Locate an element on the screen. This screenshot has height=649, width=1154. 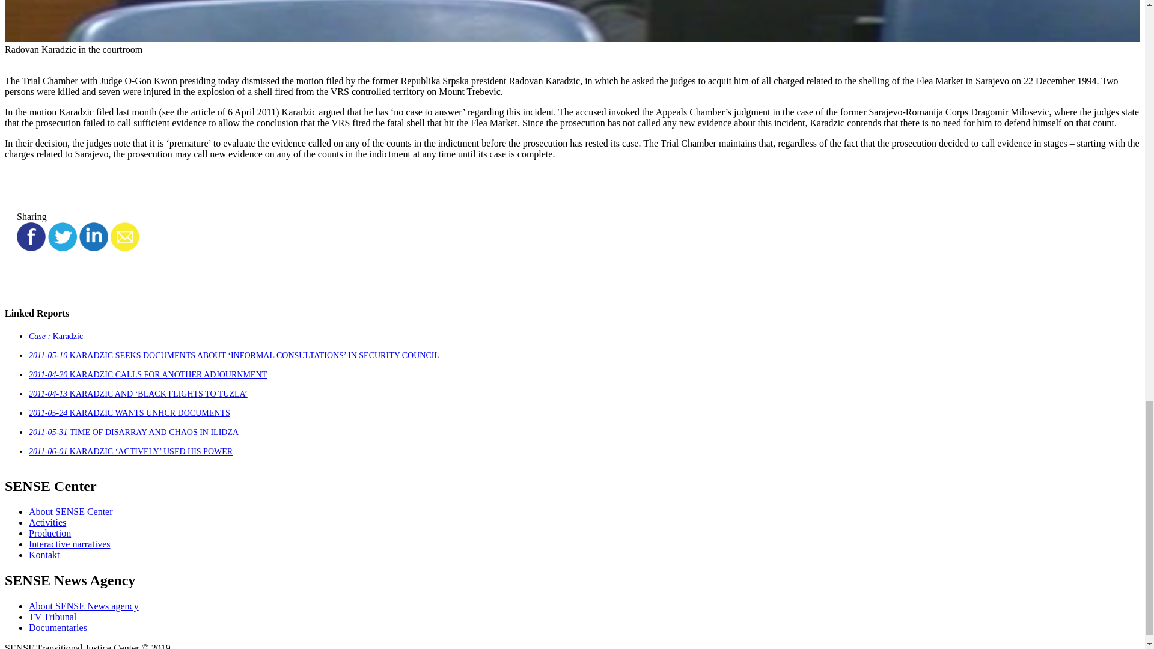
Kontakt is located at coordinates (44, 555).